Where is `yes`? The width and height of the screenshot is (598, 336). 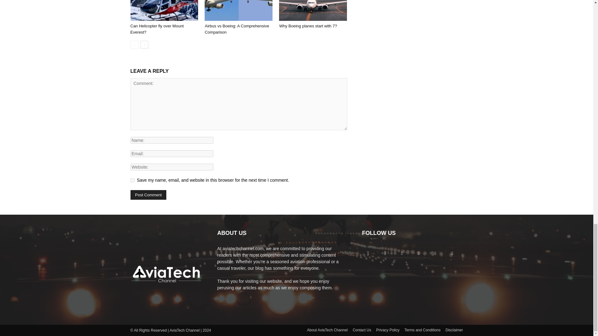 yes is located at coordinates (132, 180).